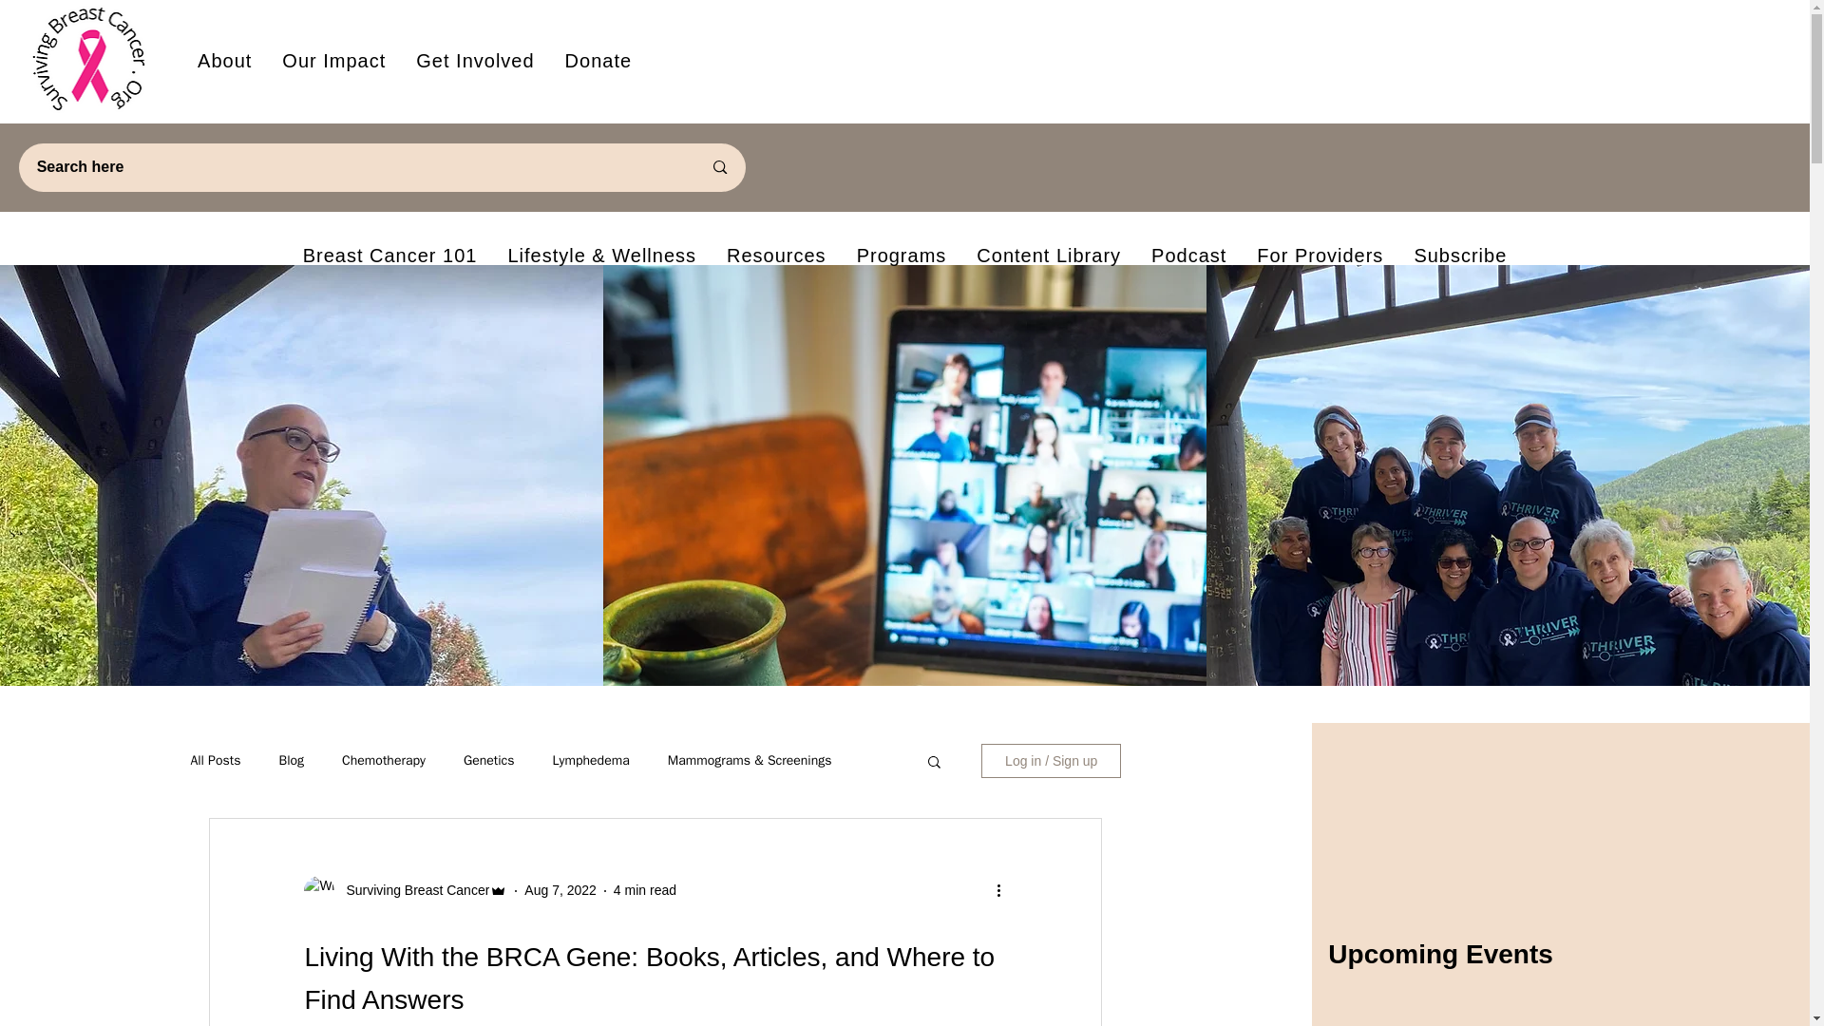  I want to click on 4 min read, so click(644, 889).